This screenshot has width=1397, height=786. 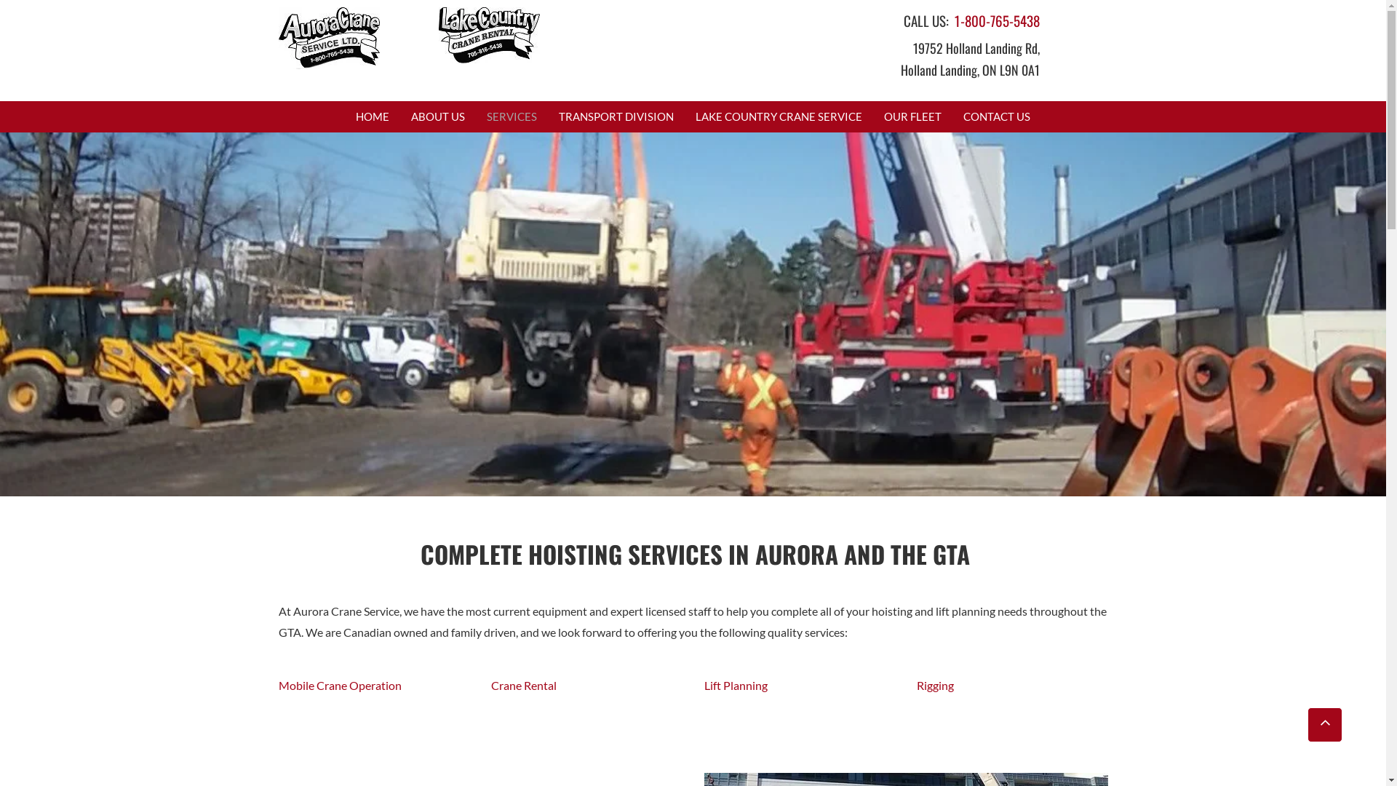 What do you see at coordinates (512, 116) in the screenshot?
I see `SERVICES` at bounding box center [512, 116].